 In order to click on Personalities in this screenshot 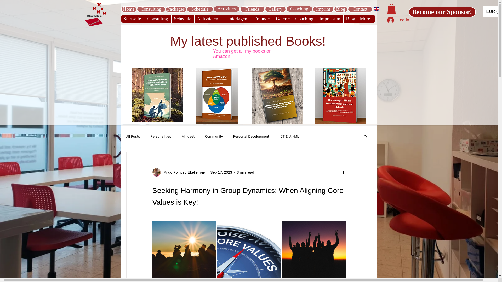, I will do `click(161, 137)`.